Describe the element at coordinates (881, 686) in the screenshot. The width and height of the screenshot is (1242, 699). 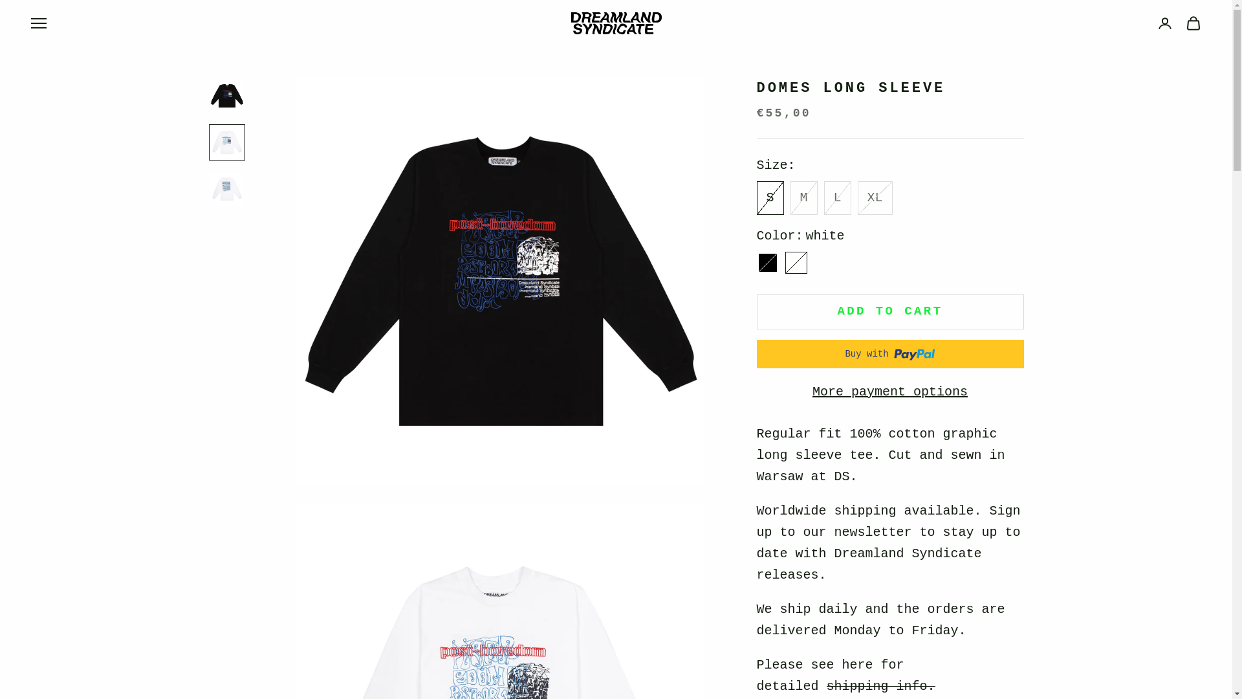
I see `shipping info.` at that location.